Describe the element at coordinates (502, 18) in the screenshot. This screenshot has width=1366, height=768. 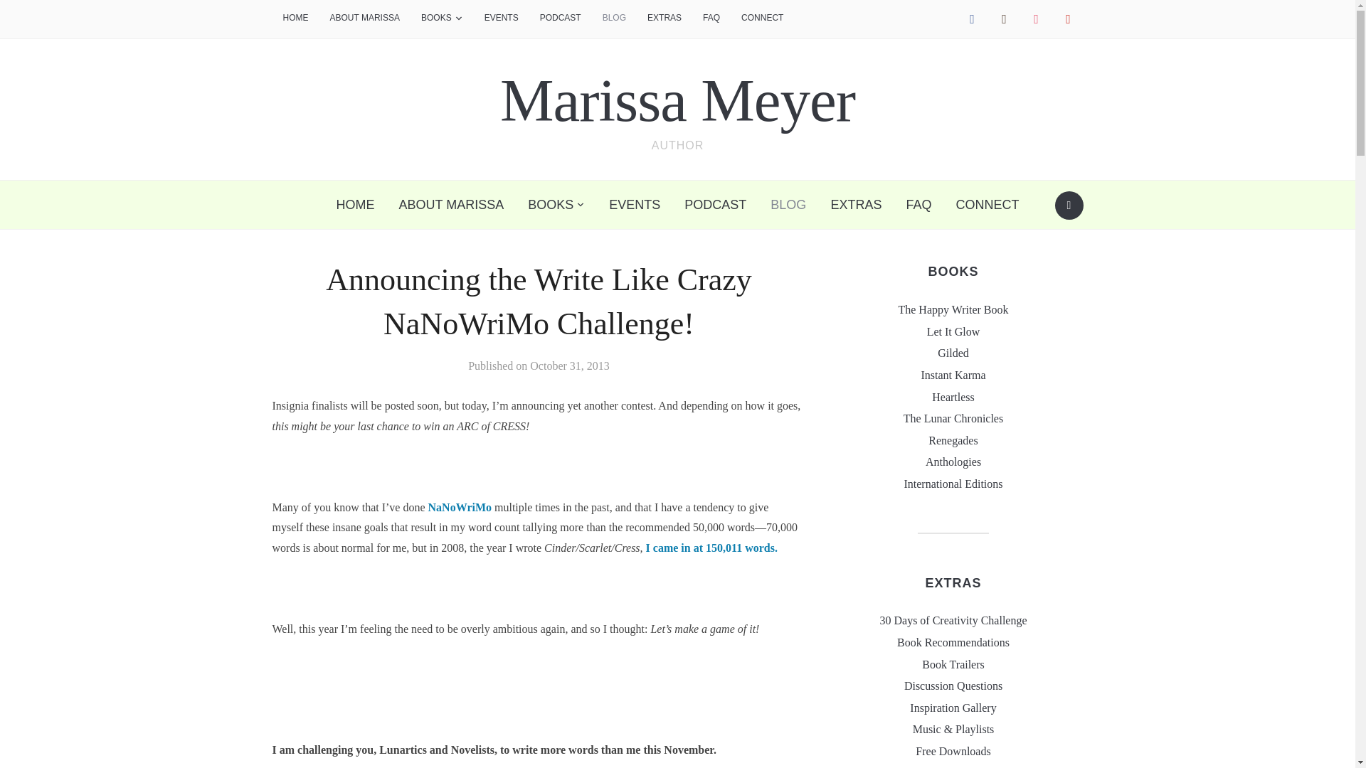
I see `EVENTS` at that location.